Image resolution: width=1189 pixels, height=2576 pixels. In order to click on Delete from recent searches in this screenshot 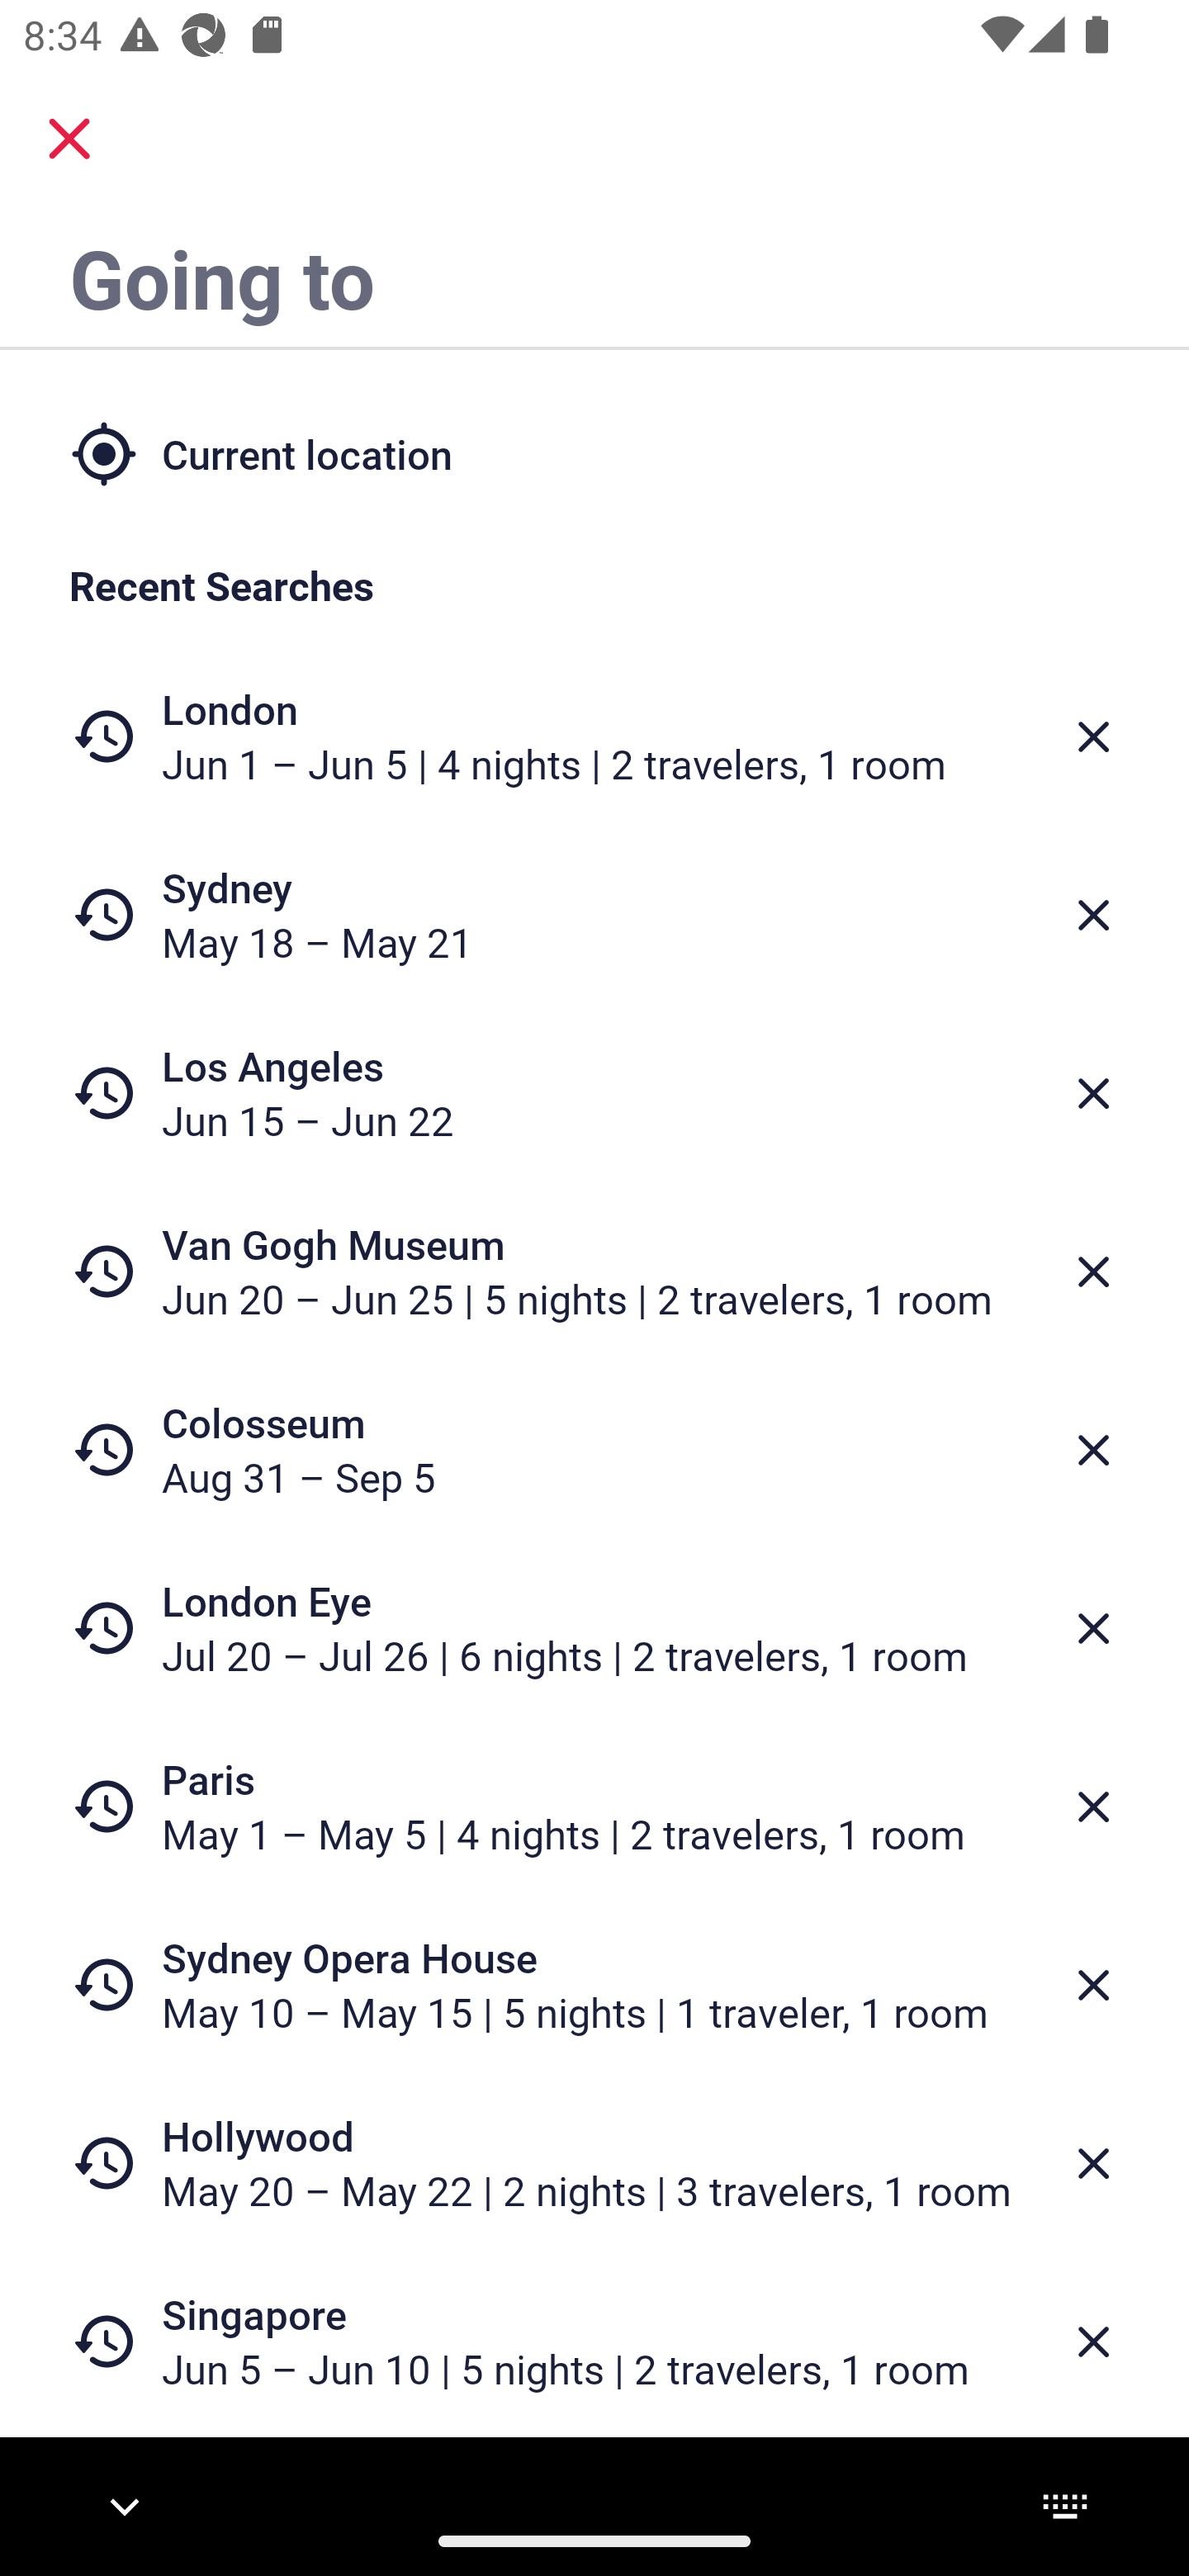, I will do `click(1093, 736)`.